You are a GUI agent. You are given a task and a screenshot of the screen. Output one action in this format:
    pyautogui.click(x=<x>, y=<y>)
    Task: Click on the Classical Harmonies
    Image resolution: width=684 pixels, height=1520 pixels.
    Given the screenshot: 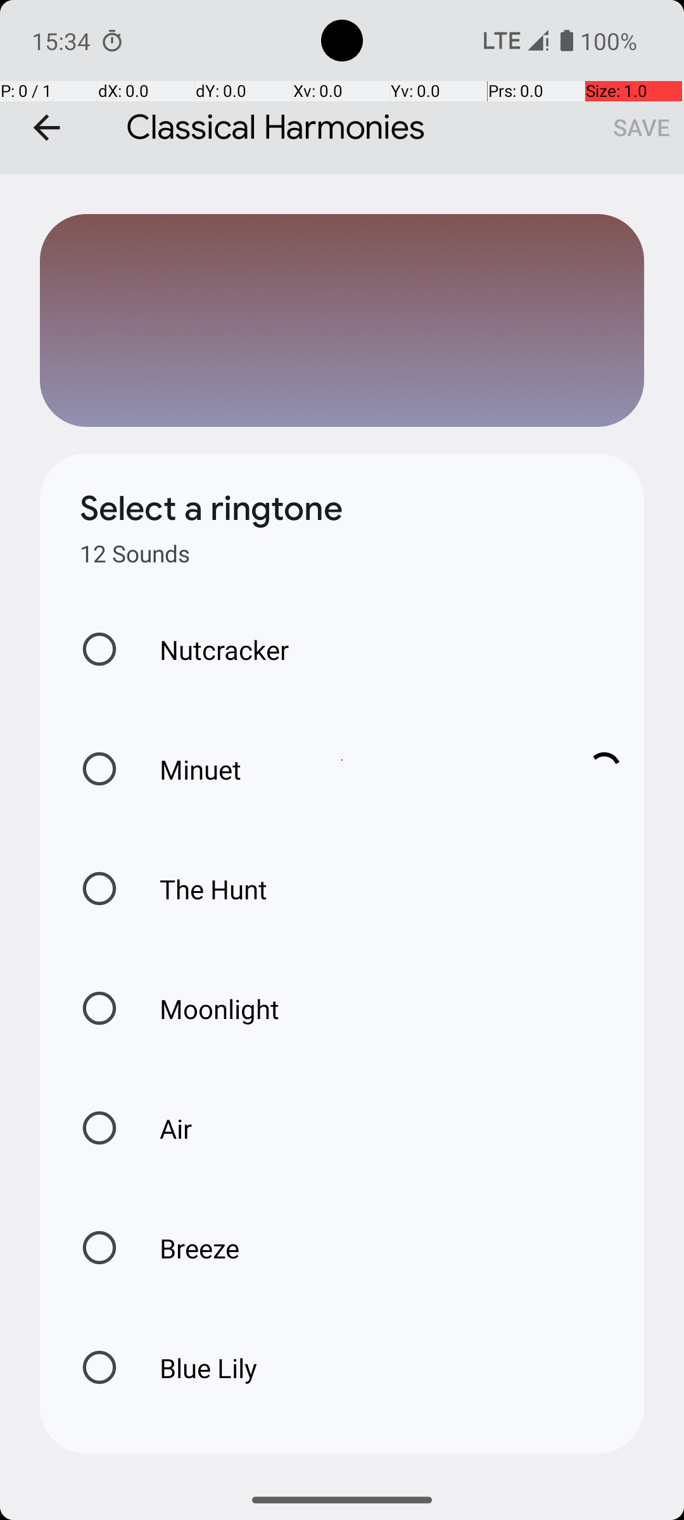 What is the action you would take?
    pyautogui.click(x=342, y=87)
    